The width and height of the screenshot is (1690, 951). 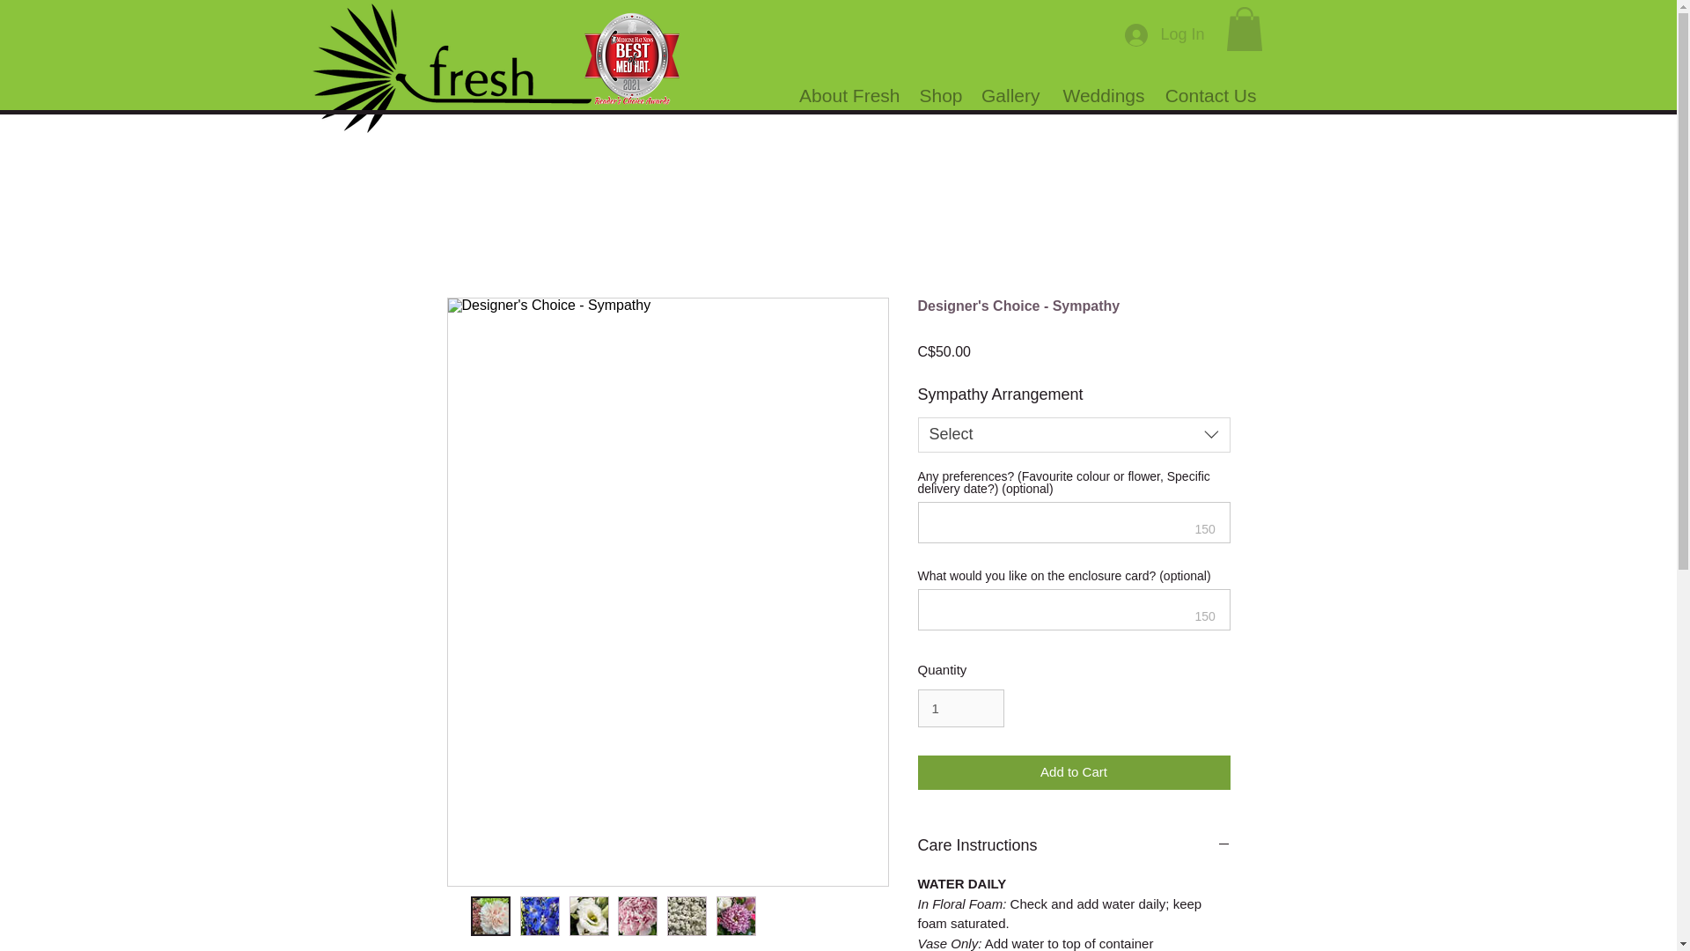 What do you see at coordinates (960, 709) in the screenshot?
I see `1` at bounding box center [960, 709].